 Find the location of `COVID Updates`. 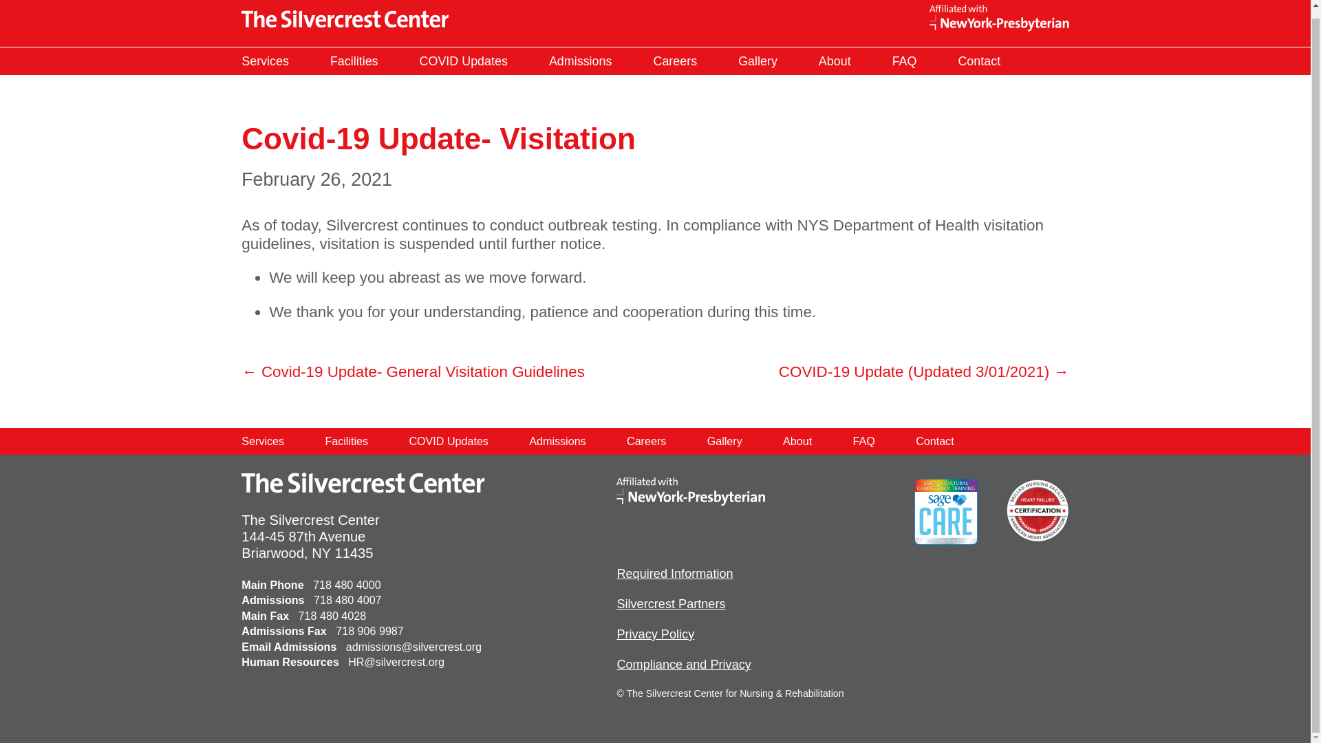

COVID Updates is located at coordinates (449, 440).